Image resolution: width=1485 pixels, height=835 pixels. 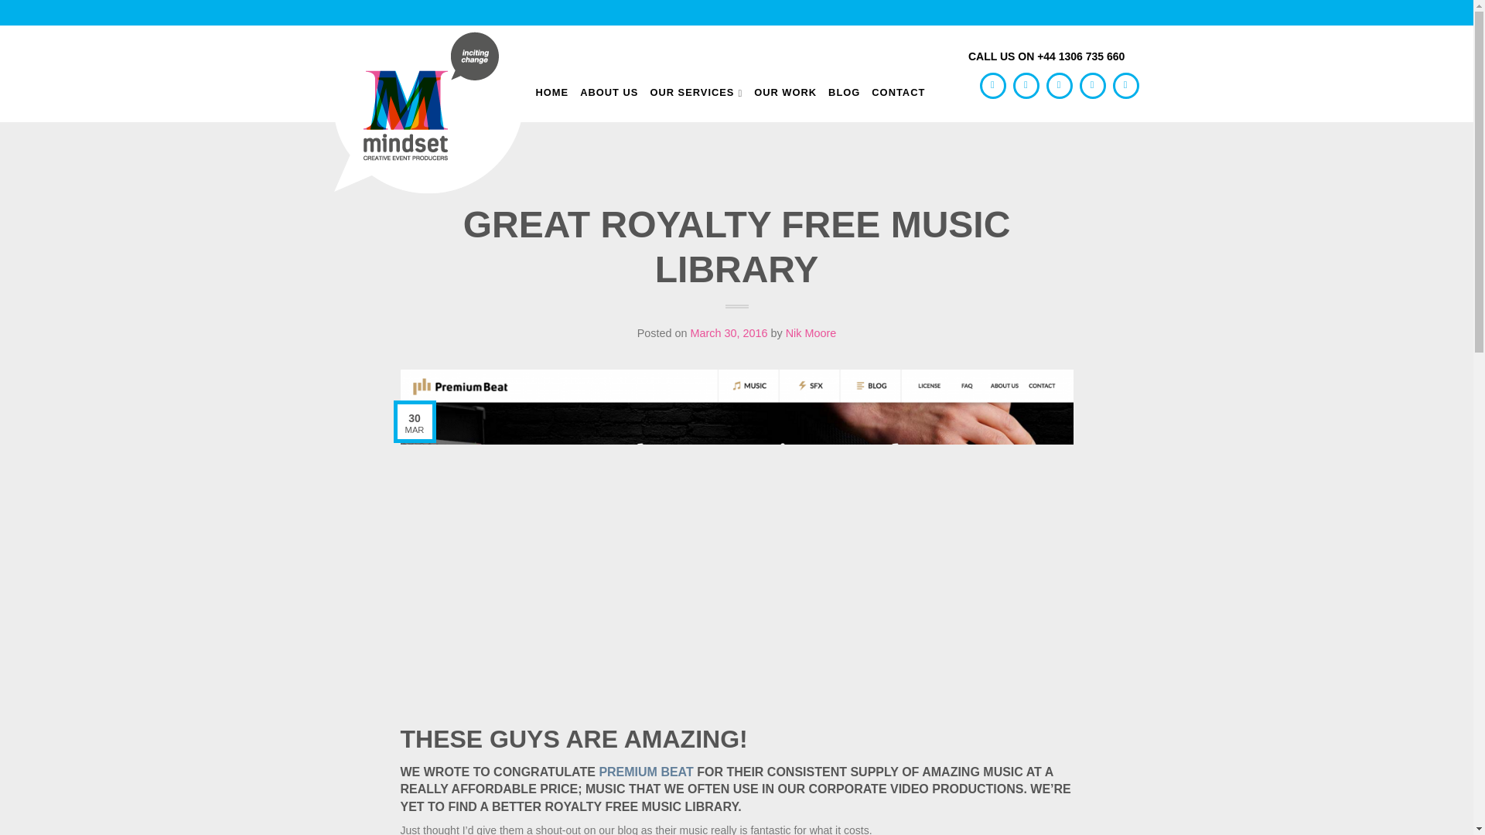 I want to click on BLOG, so click(x=844, y=92).